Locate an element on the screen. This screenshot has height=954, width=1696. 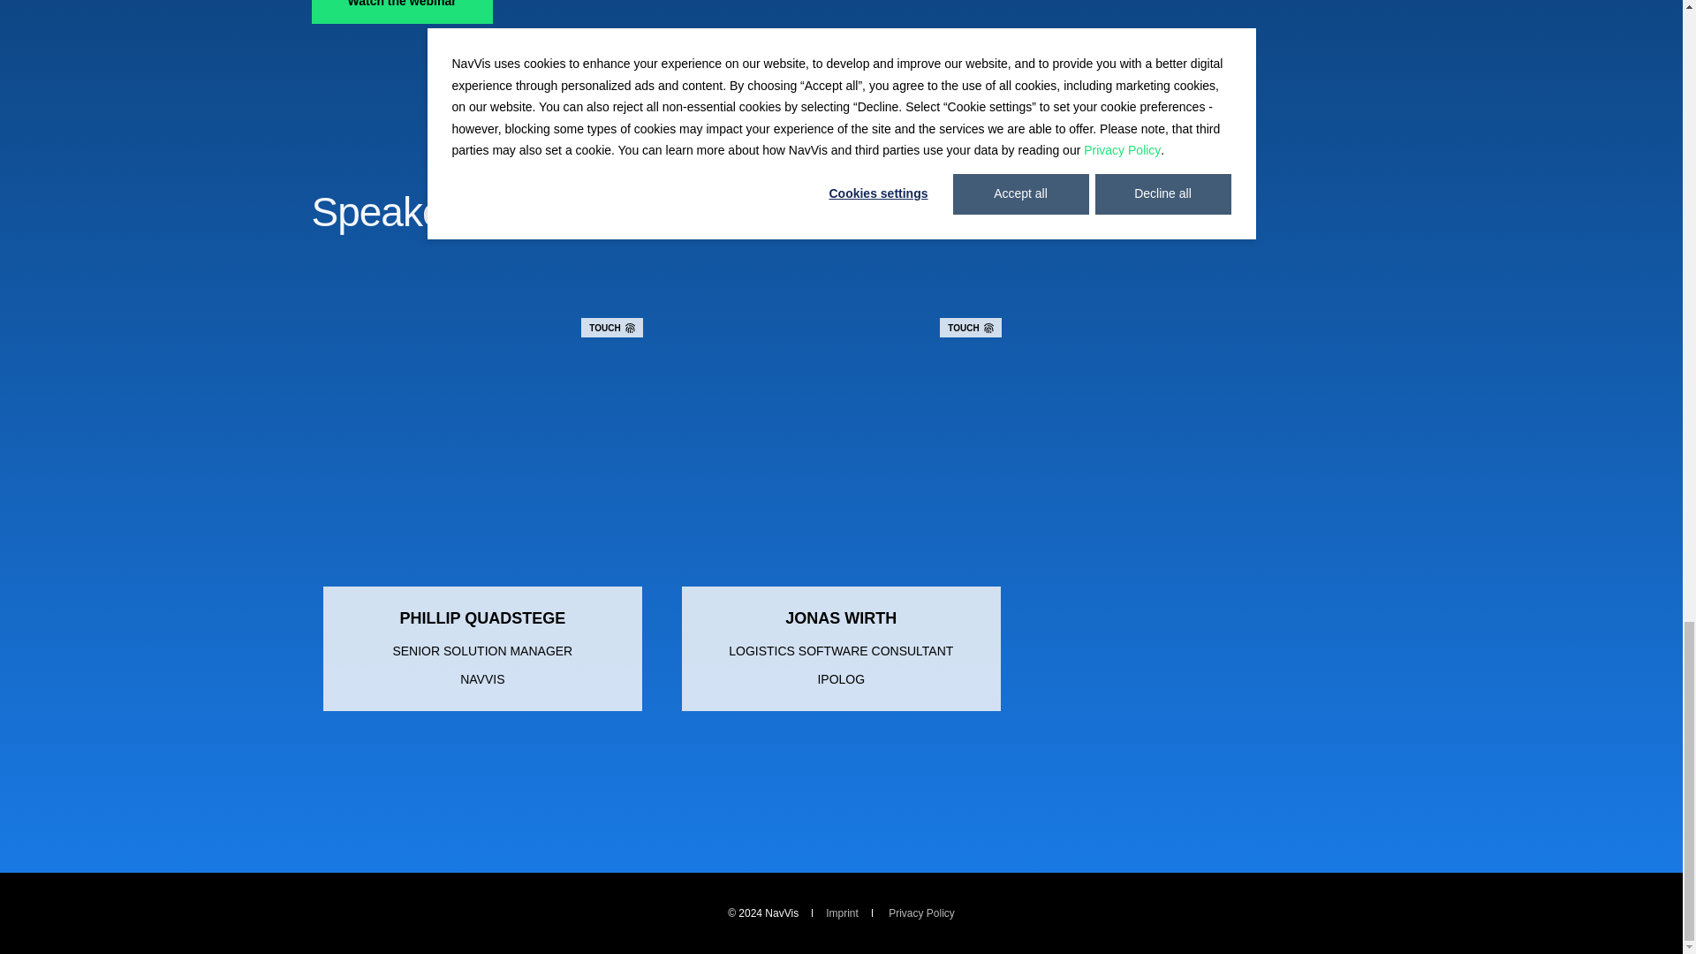
Watch the webinar is located at coordinates (401, 12).